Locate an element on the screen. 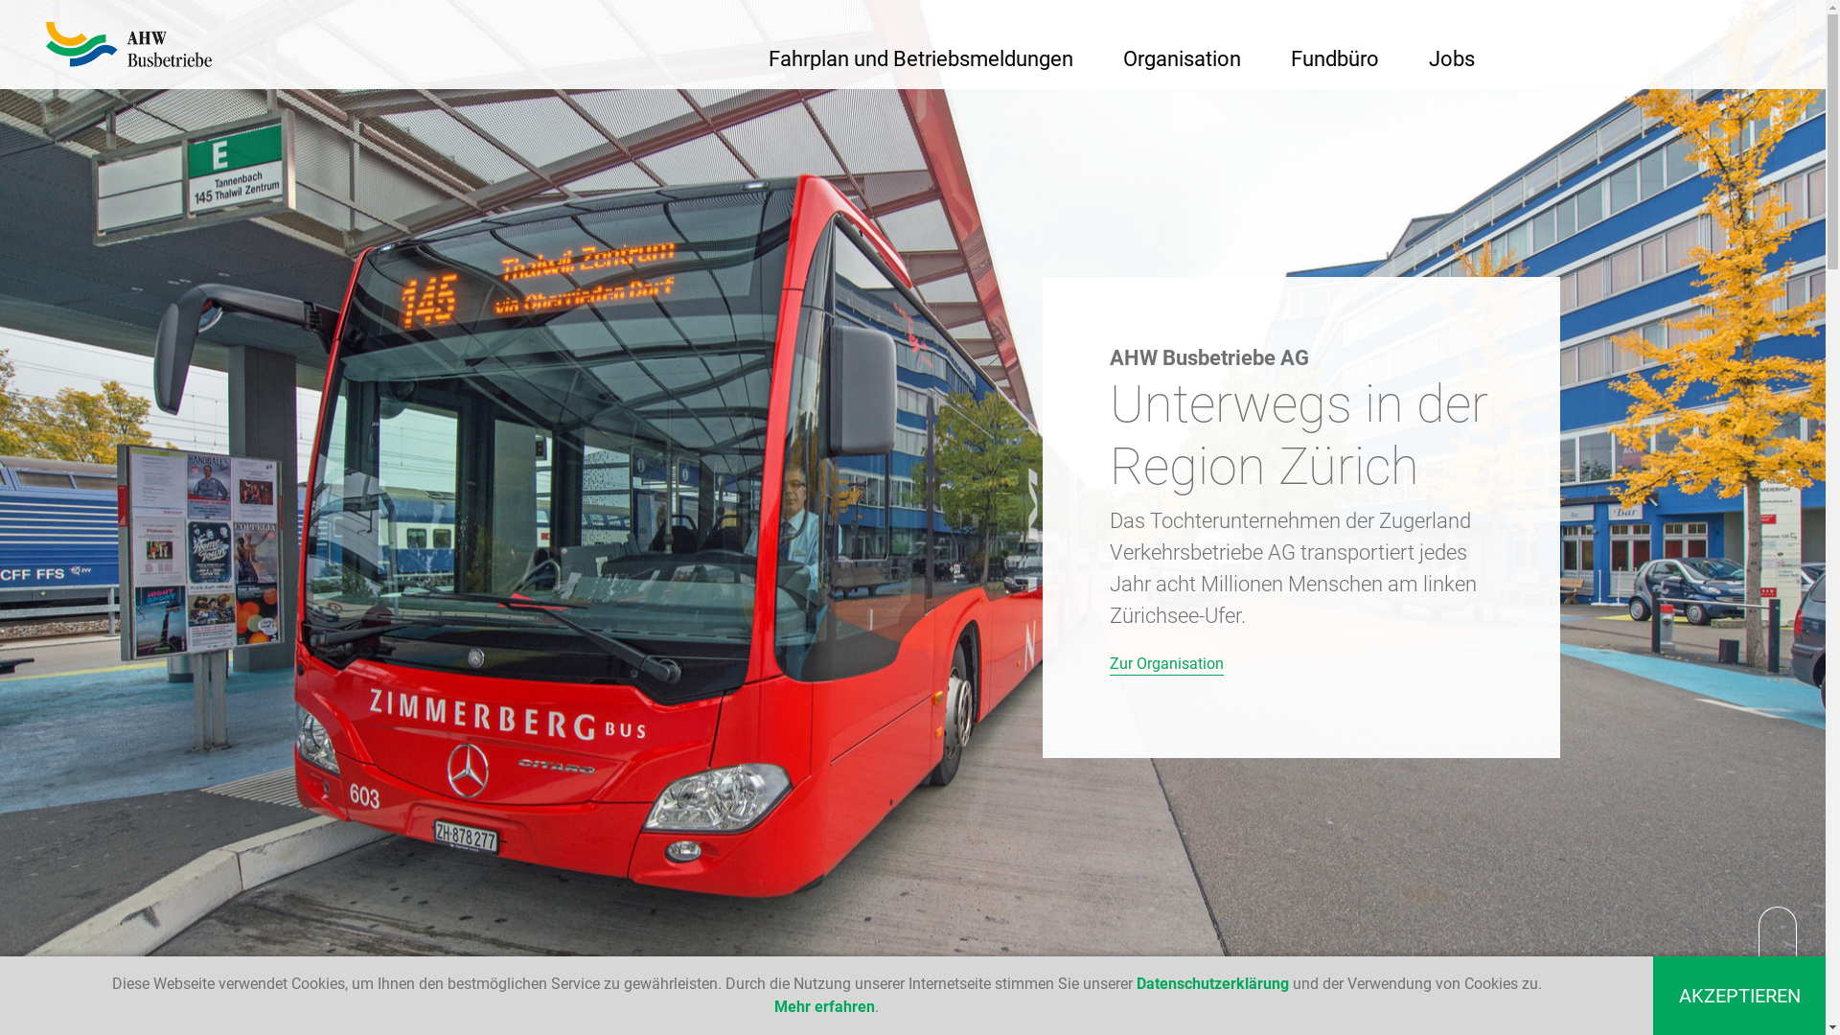 Image resolution: width=1840 pixels, height=1035 pixels. Fahrplan und Betriebsmeldungen is located at coordinates (921, 58).